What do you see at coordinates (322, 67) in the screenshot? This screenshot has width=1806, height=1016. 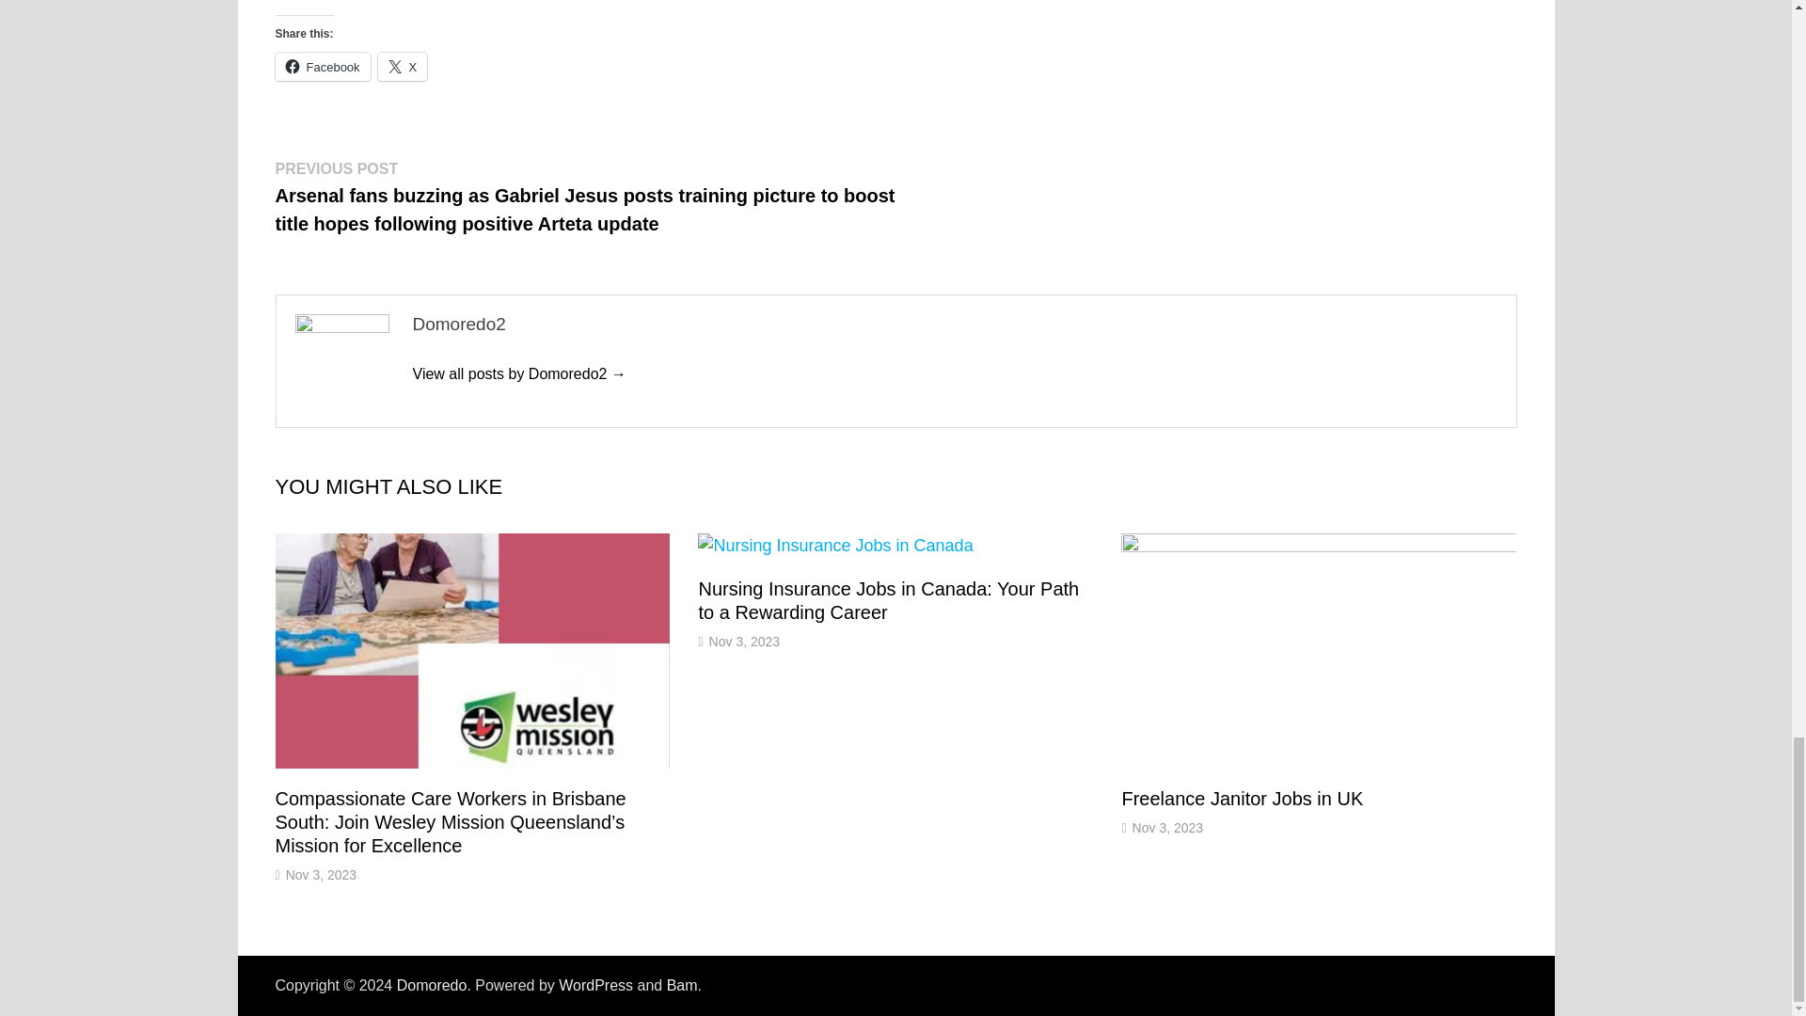 I see `Facebook` at bounding box center [322, 67].